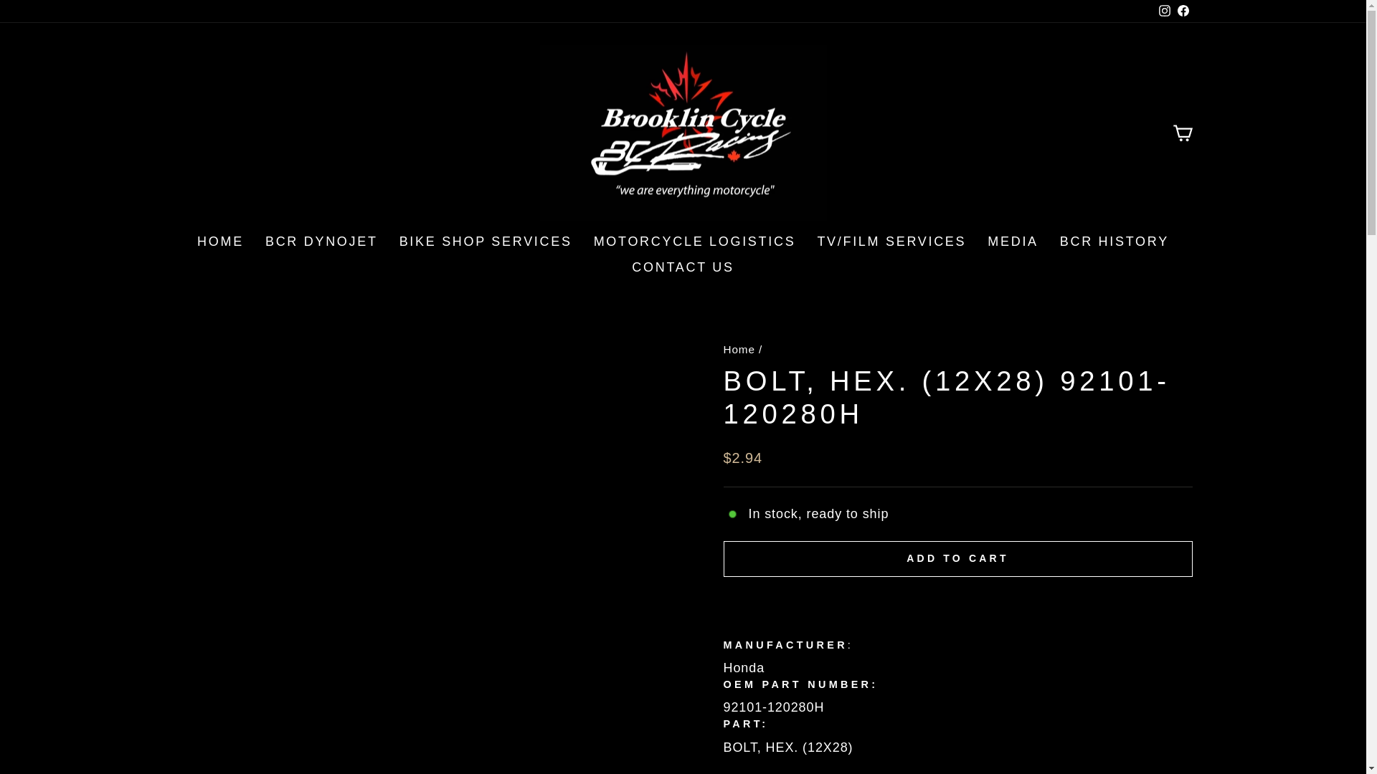 This screenshot has width=1377, height=774. What do you see at coordinates (220, 242) in the screenshot?
I see `HOME` at bounding box center [220, 242].